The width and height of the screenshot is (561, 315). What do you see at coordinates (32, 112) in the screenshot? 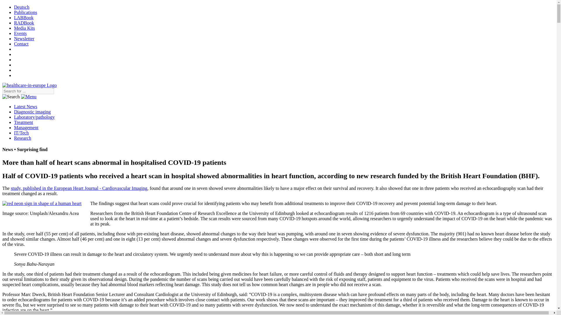
I see `Diagnostic imaging` at bounding box center [32, 112].